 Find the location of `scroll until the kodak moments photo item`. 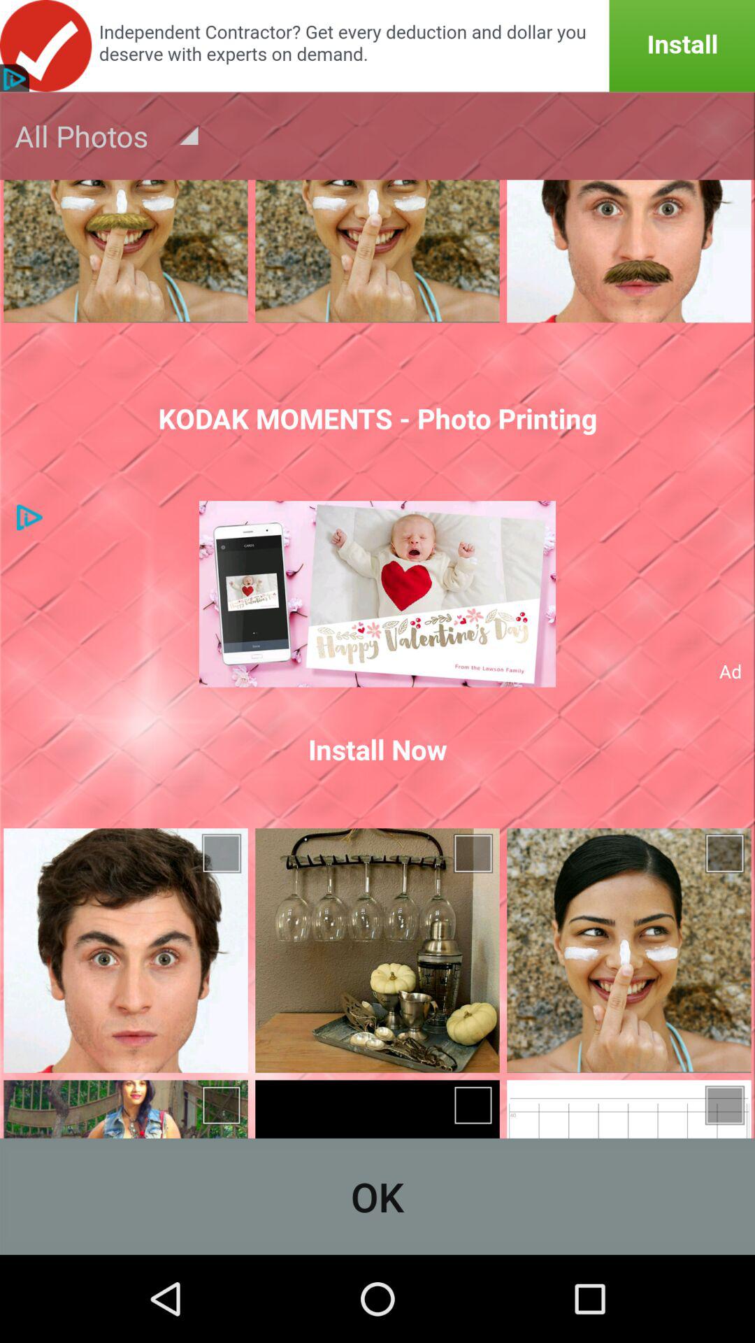

scroll until the kodak moments photo item is located at coordinates (377, 418).